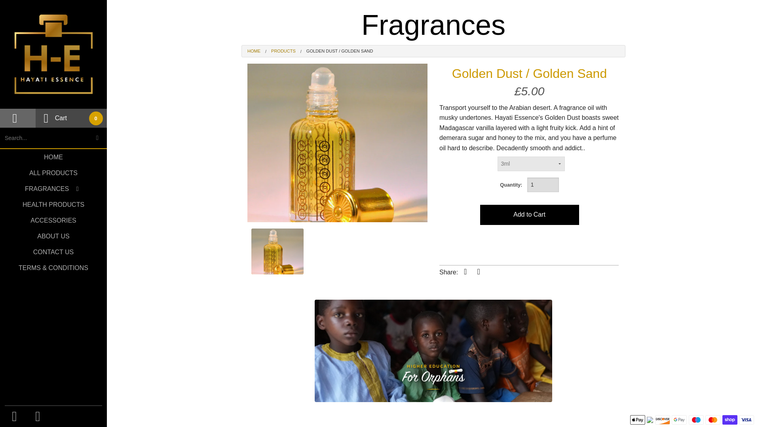 This screenshot has height=427, width=760. I want to click on PRODUCTS, so click(278, 51).